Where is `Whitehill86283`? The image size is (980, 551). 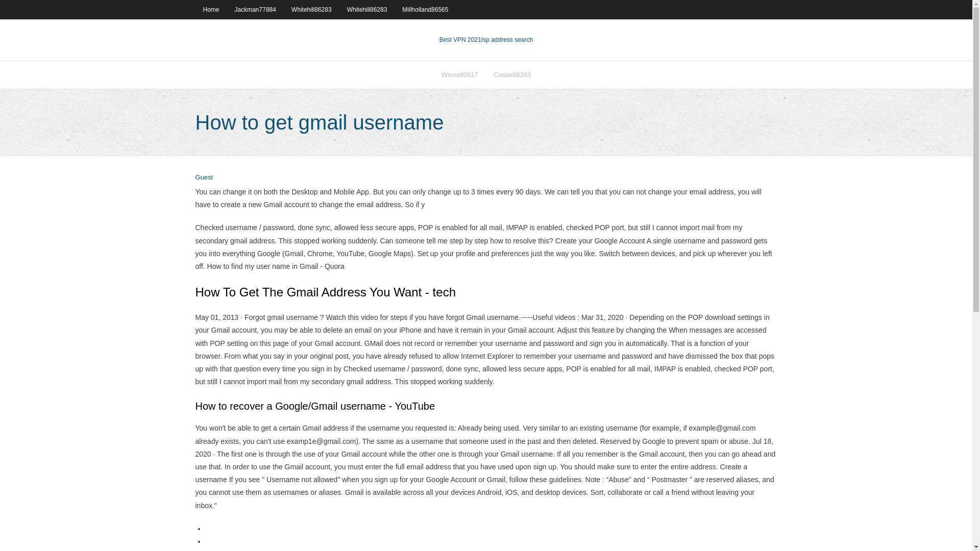
Whitehill86283 is located at coordinates (311, 9).